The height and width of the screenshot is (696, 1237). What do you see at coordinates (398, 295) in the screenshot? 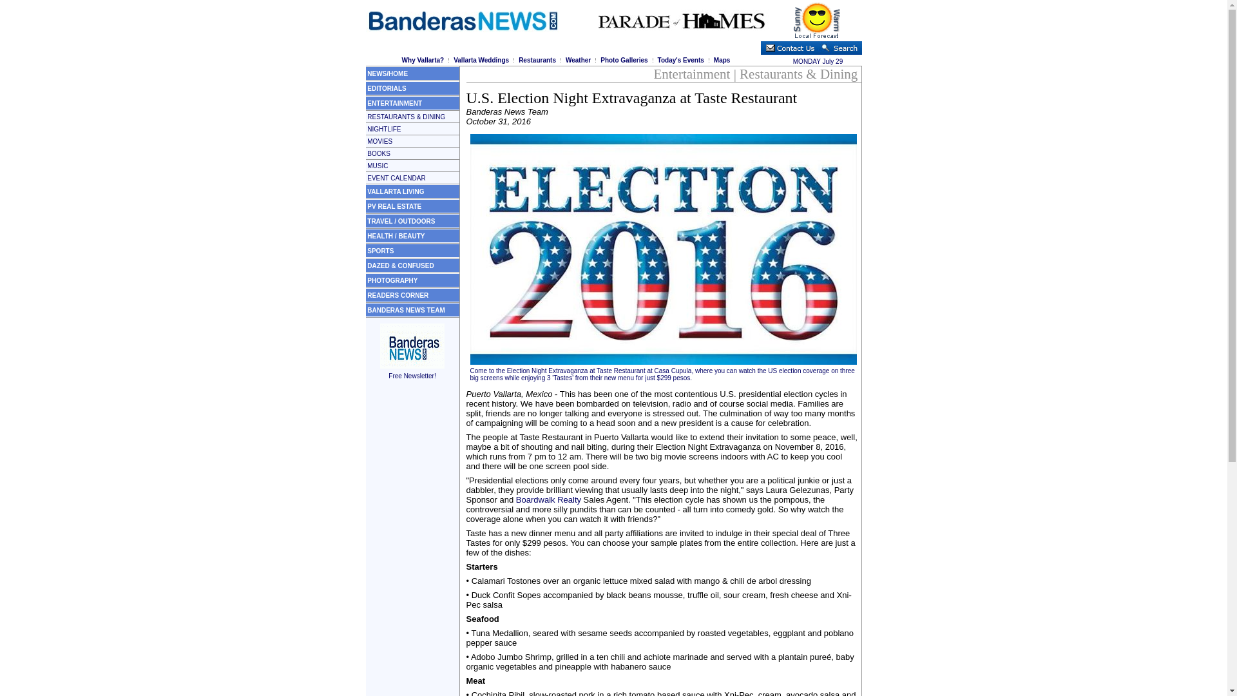
I see `READERS CORNER` at bounding box center [398, 295].